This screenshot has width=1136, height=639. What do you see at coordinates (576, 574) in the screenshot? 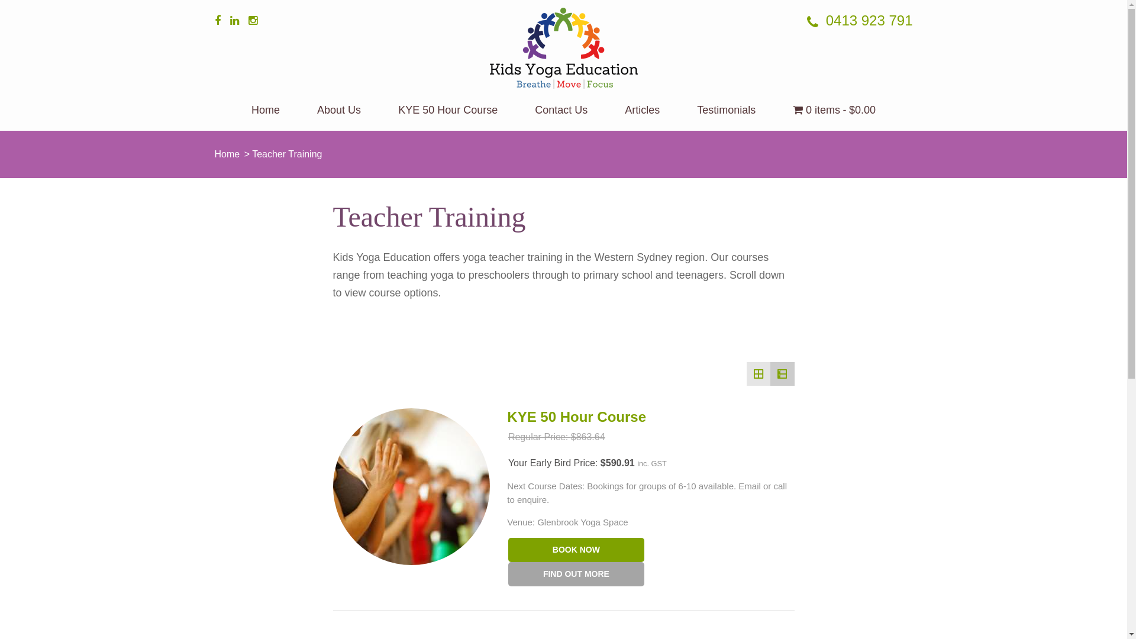
I see `FIND OUT MORE` at bounding box center [576, 574].